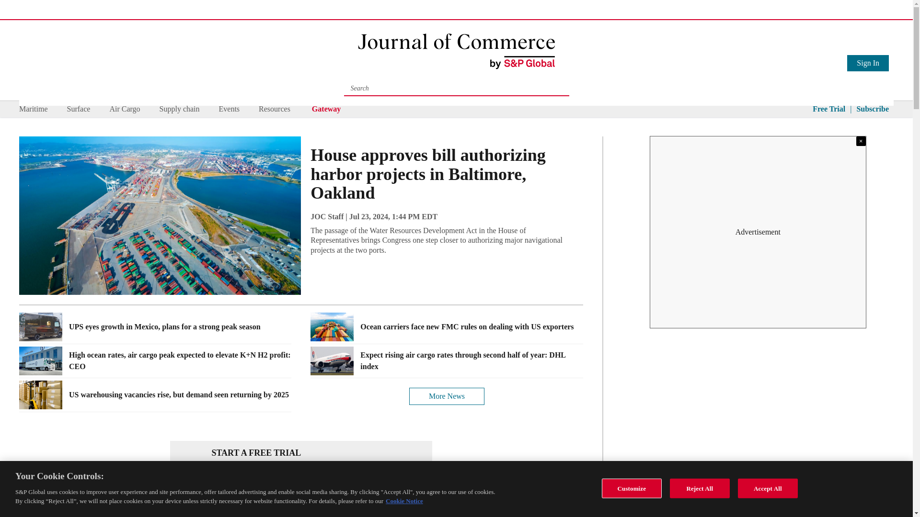 The width and height of the screenshot is (920, 517). What do you see at coordinates (179, 109) in the screenshot?
I see `Supply chain` at bounding box center [179, 109].